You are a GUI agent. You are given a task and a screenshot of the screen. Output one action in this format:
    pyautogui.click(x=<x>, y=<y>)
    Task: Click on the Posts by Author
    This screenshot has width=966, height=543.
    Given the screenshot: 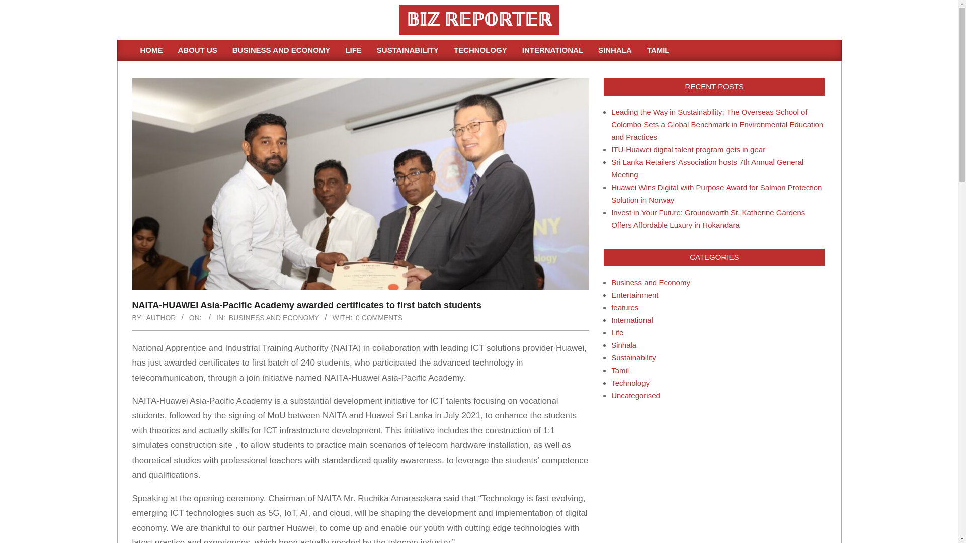 What is the action you would take?
    pyautogui.click(x=160, y=318)
    